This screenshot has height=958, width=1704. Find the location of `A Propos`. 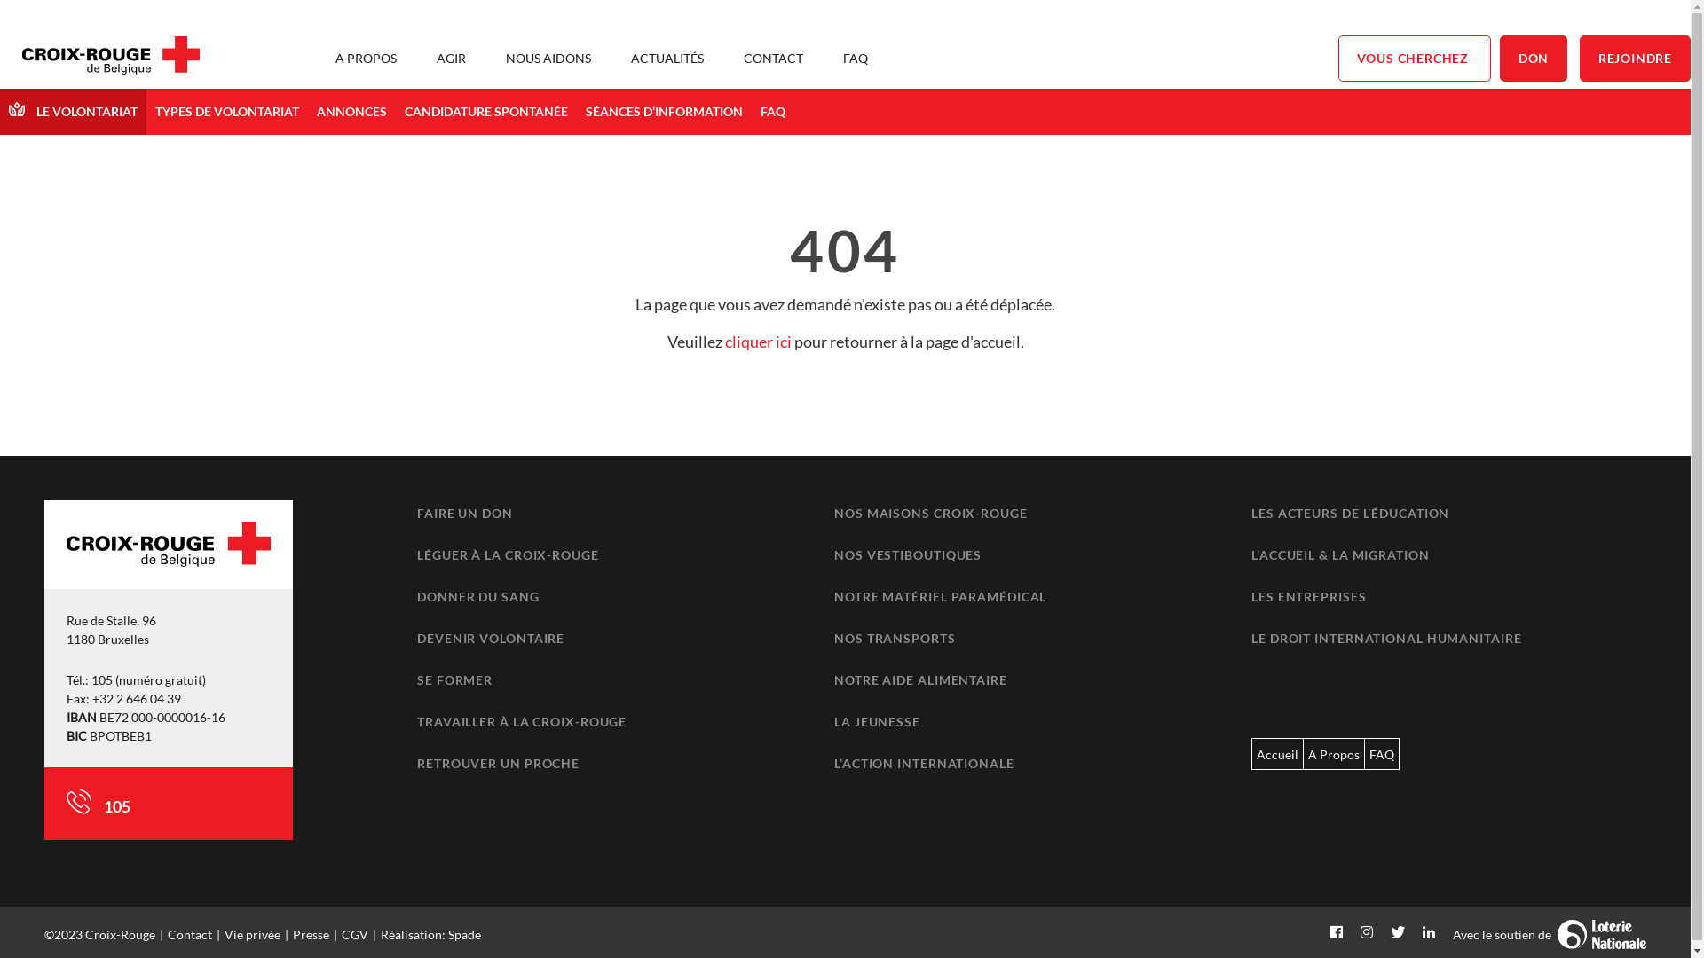

A Propos is located at coordinates (1334, 754).